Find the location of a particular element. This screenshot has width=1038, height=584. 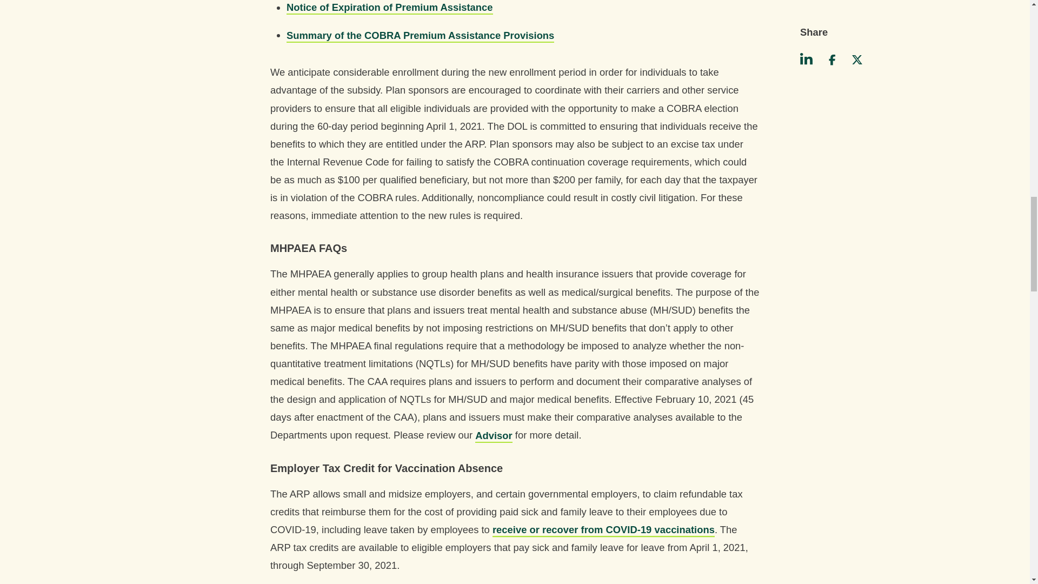

Advisor is located at coordinates (493, 435).